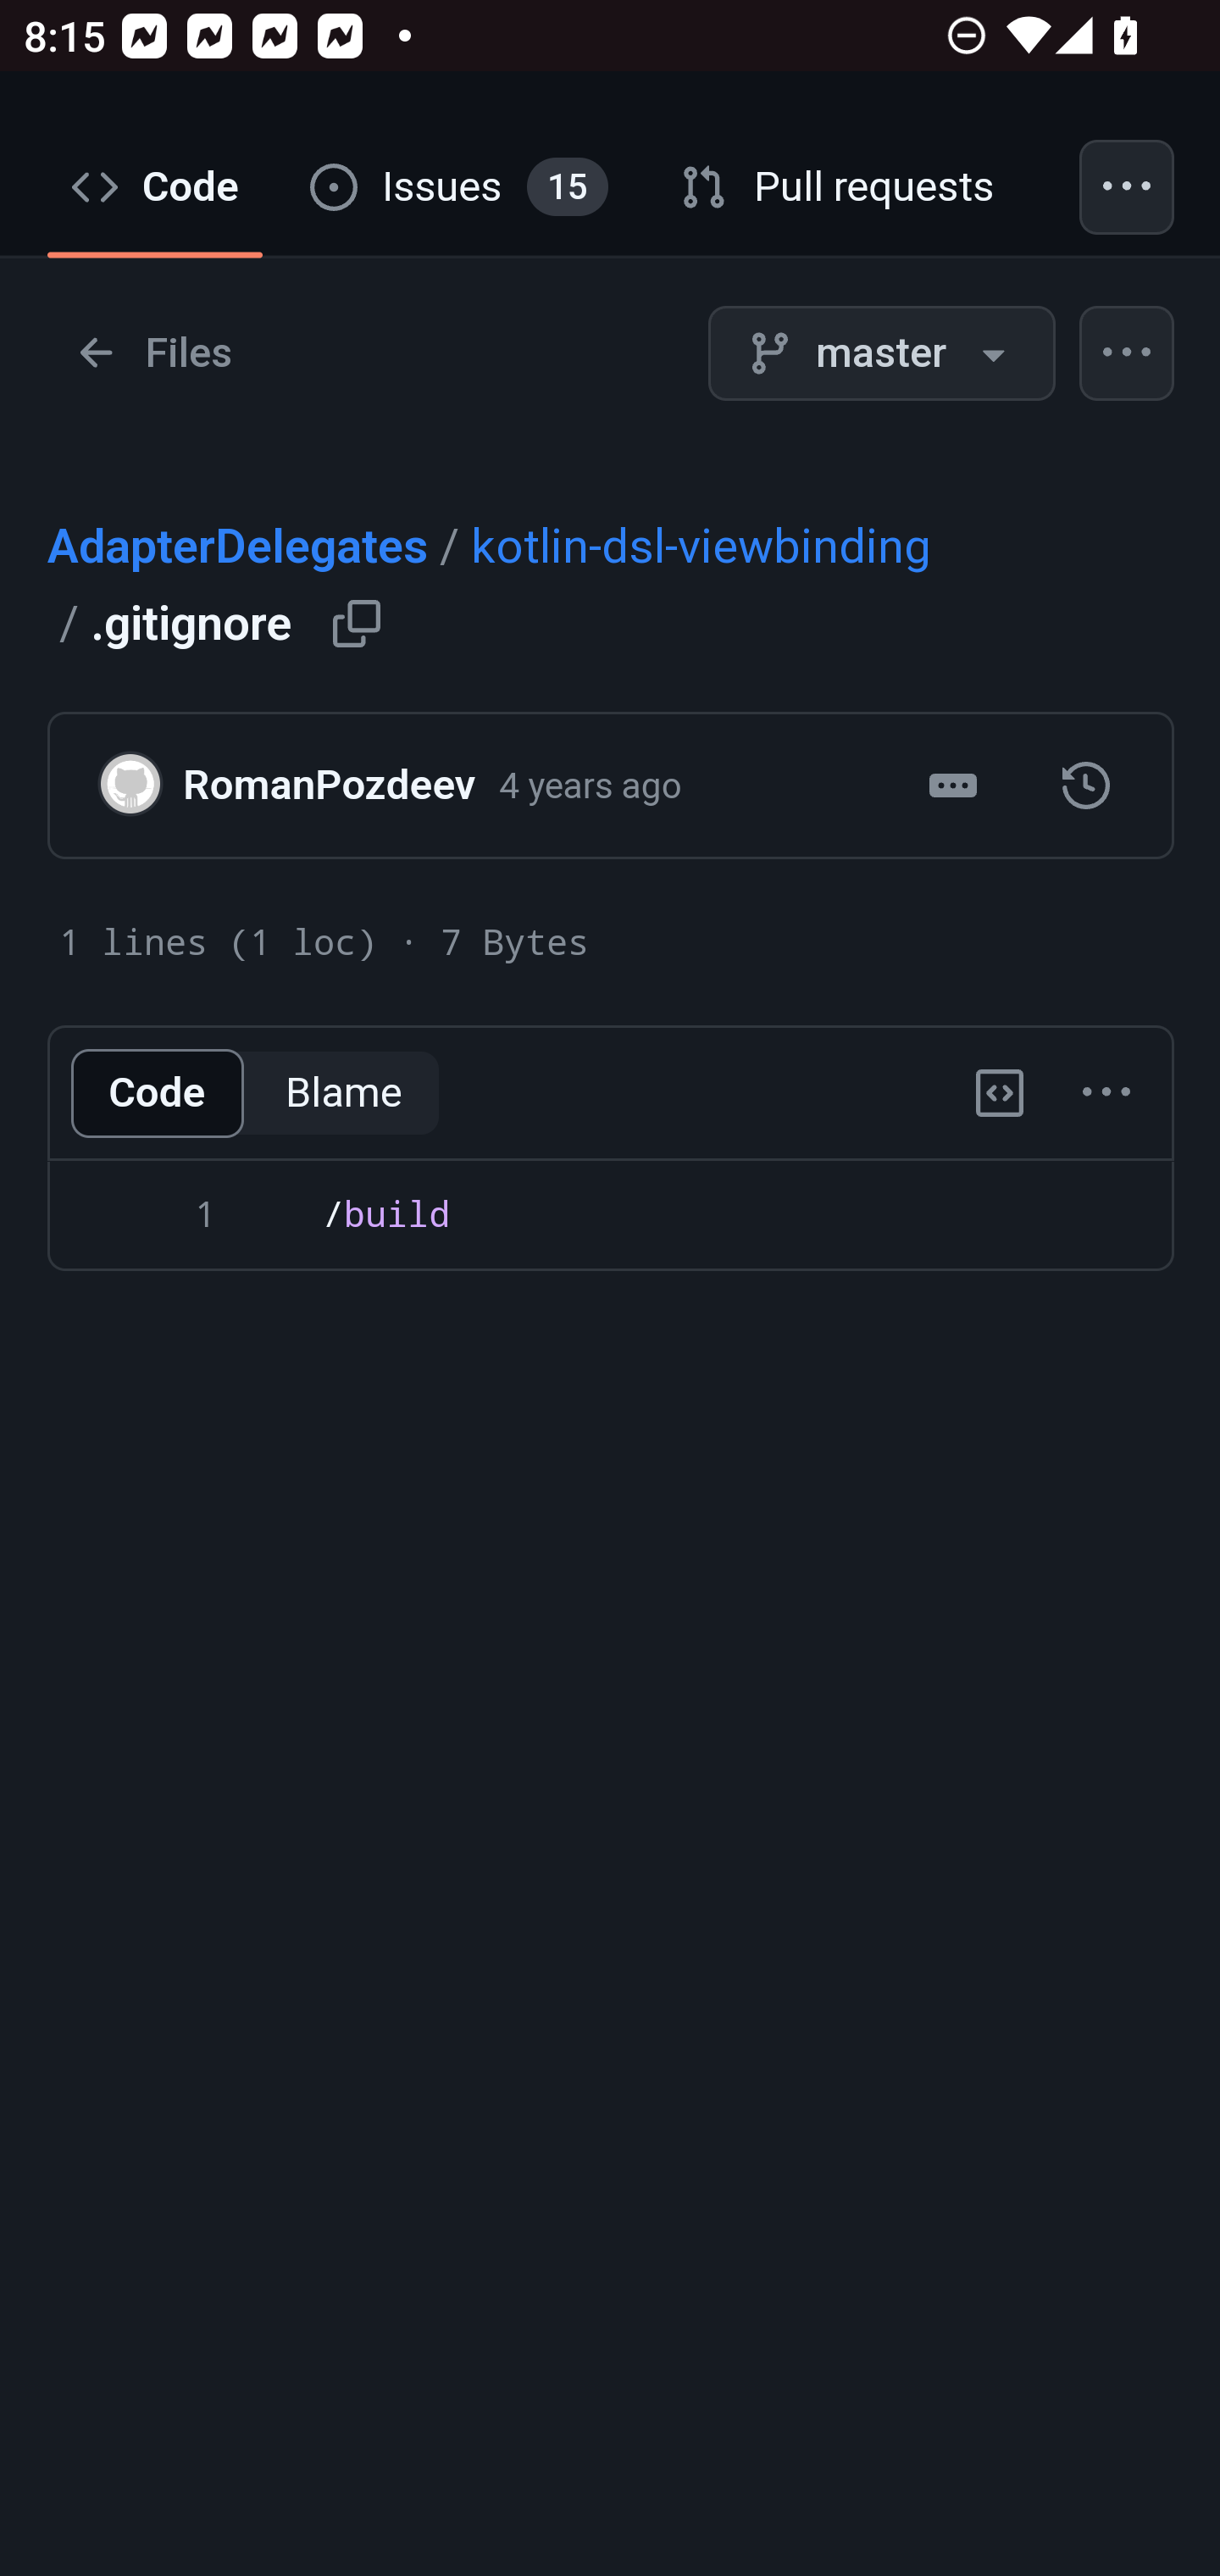 Image resolution: width=1220 pixels, height=2576 pixels. What do you see at coordinates (1001, 1096) in the screenshot?
I see `Symbols` at bounding box center [1001, 1096].